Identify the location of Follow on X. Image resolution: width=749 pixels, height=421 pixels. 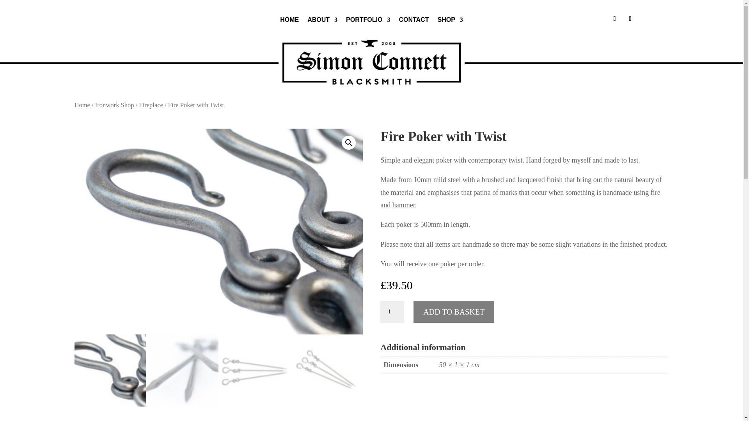
(630, 19).